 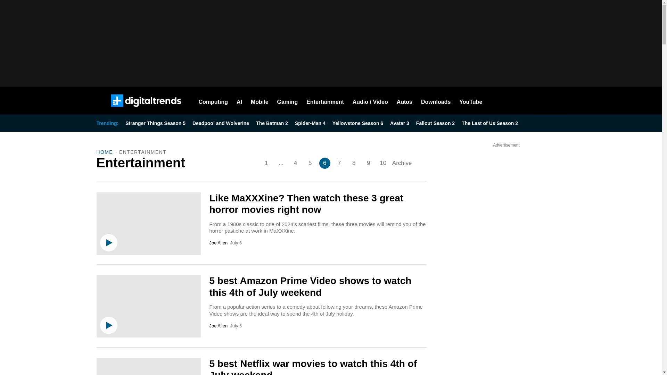 What do you see at coordinates (404, 101) in the screenshot?
I see `Autos` at bounding box center [404, 101].